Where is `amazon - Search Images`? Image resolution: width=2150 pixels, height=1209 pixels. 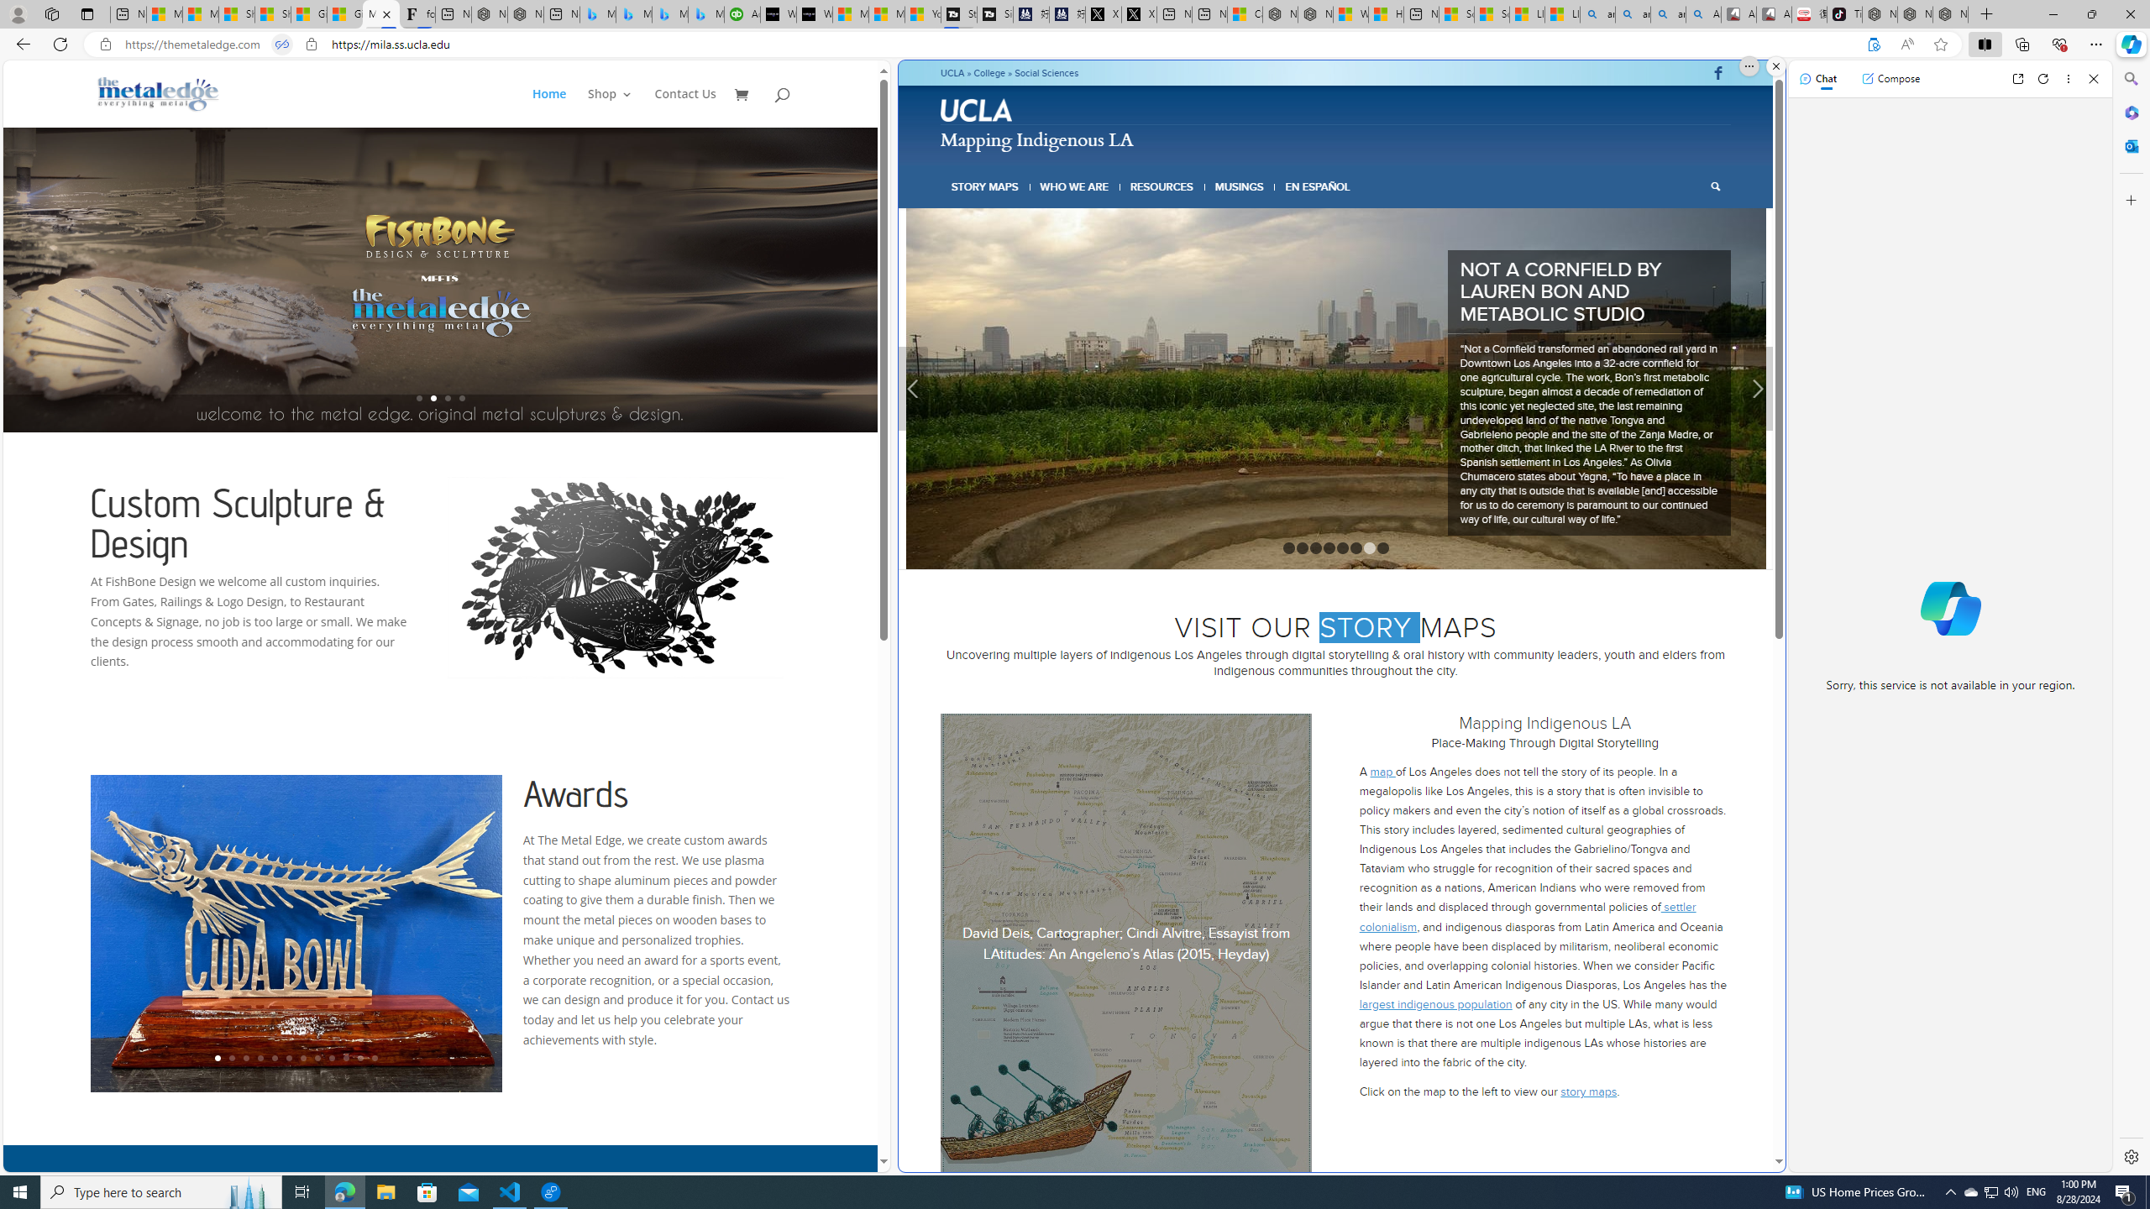 amazon - Search Images is located at coordinates (1668, 14).